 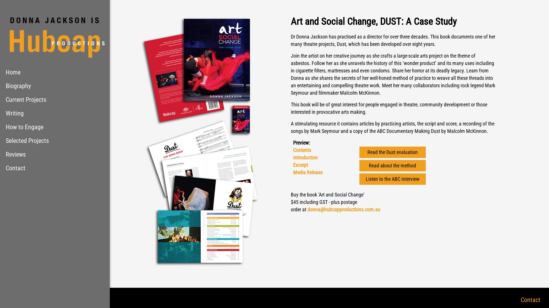 I want to click on Introduction, so click(x=305, y=157).